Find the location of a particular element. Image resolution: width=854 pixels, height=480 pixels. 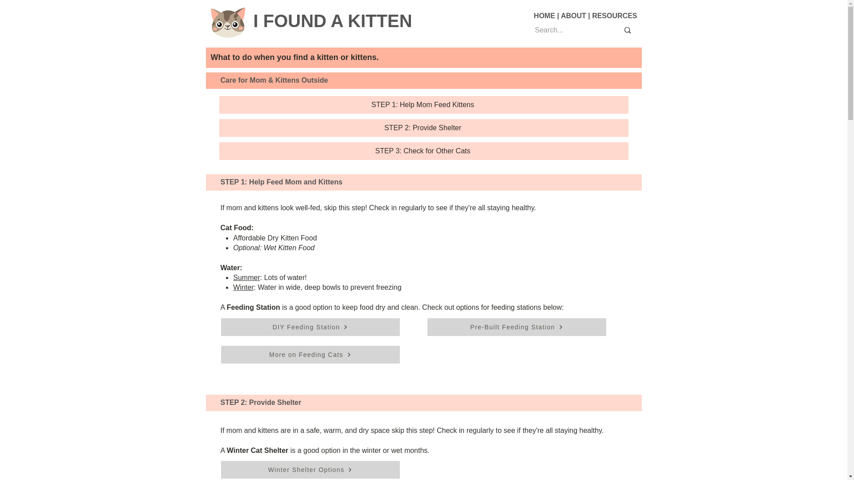

Pre-Built Feeding Station is located at coordinates (516, 327).